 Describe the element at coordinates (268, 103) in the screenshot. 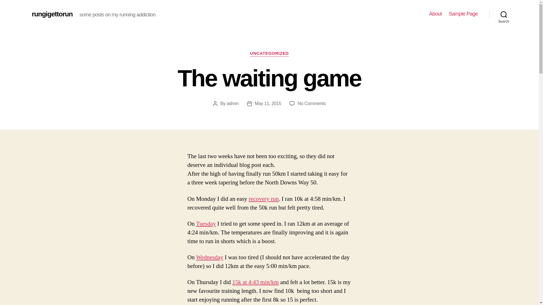

I see `May 11, 2015` at that location.